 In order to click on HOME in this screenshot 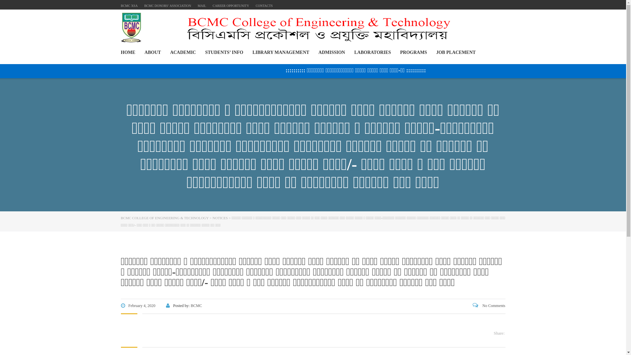, I will do `click(128, 53)`.